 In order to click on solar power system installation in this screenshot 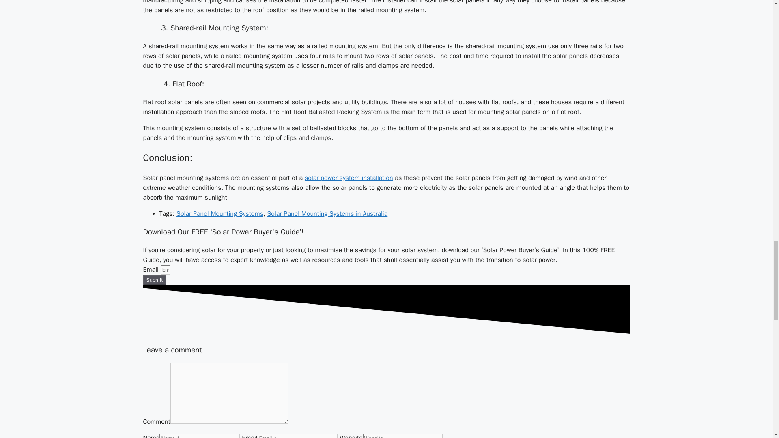, I will do `click(349, 178)`.